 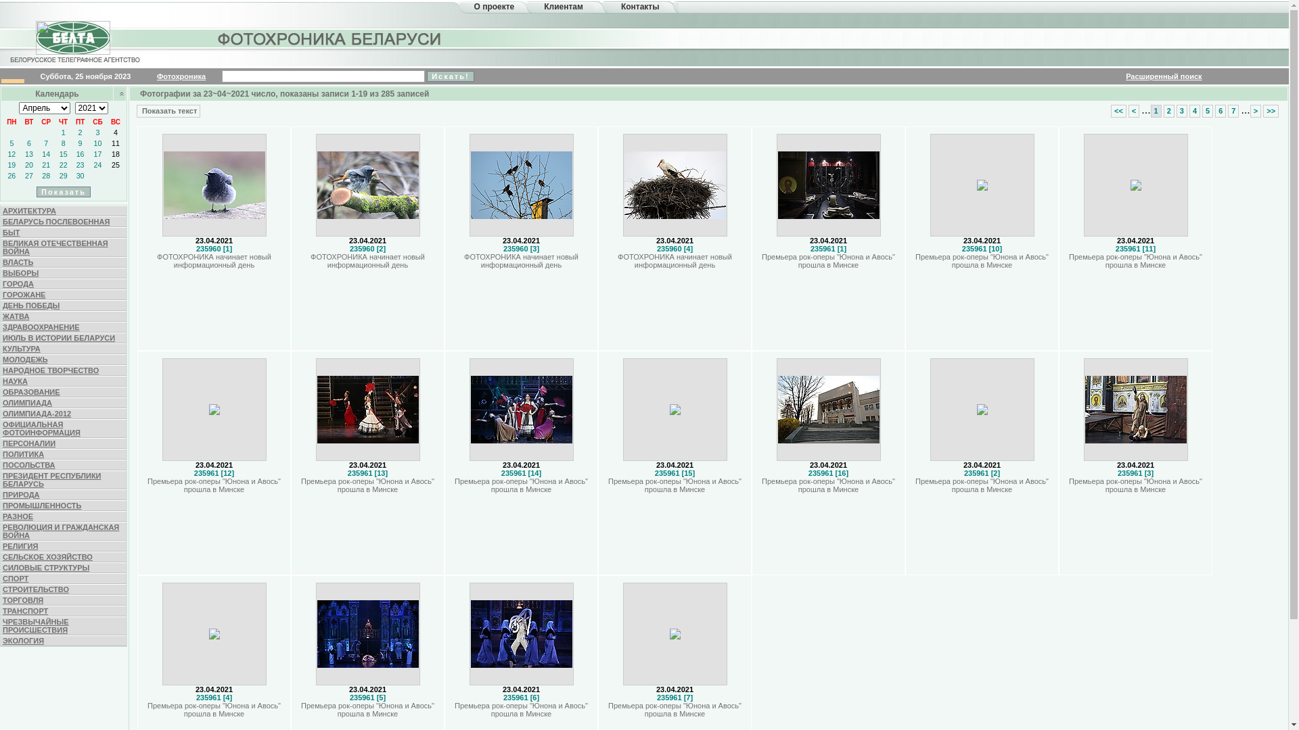 What do you see at coordinates (1156, 111) in the screenshot?
I see `1` at bounding box center [1156, 111].